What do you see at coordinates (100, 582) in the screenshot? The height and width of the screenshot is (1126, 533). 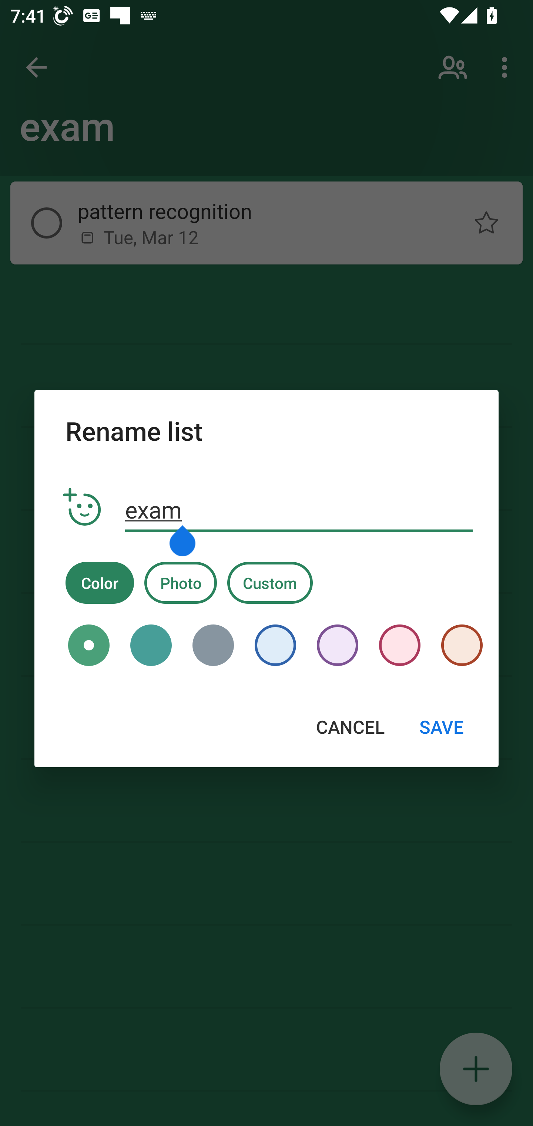 I see `Color Color category` at bounding box center [100, 582].